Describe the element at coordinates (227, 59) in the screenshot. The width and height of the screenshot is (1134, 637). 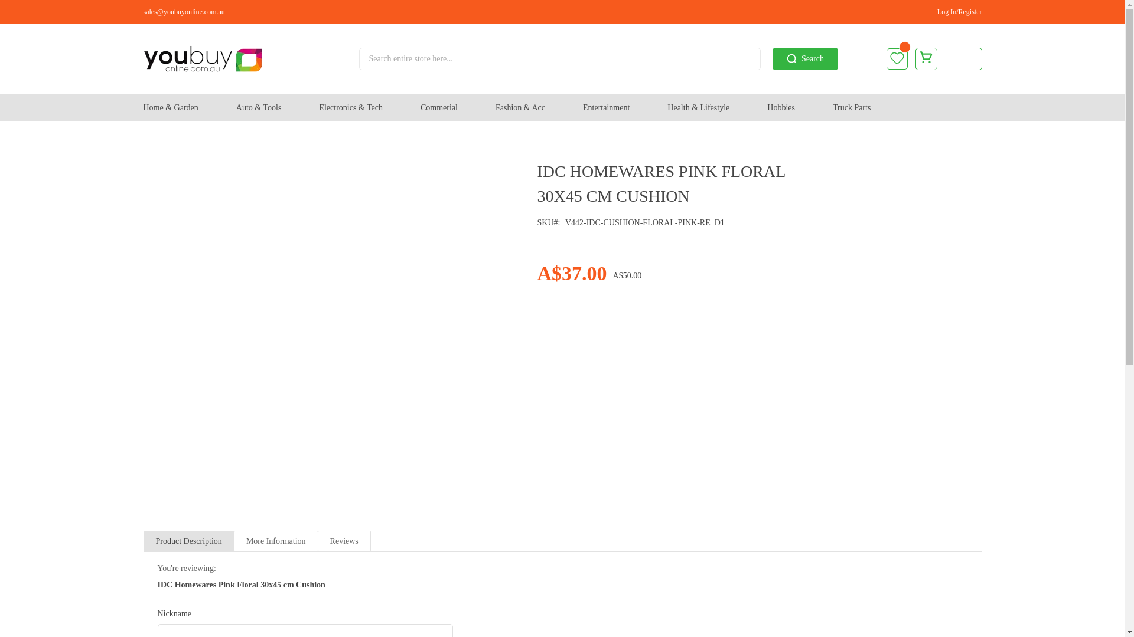
I see `youbuyonline` at that location.